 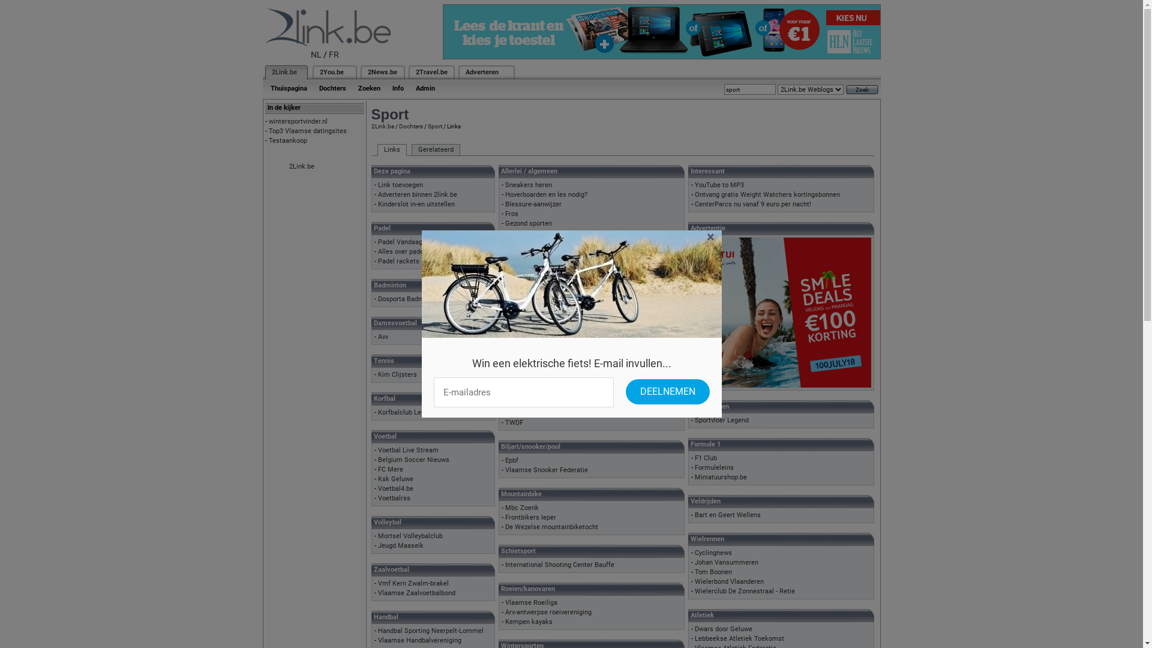 I want to click on Epbf, so click(x=512, y=461).